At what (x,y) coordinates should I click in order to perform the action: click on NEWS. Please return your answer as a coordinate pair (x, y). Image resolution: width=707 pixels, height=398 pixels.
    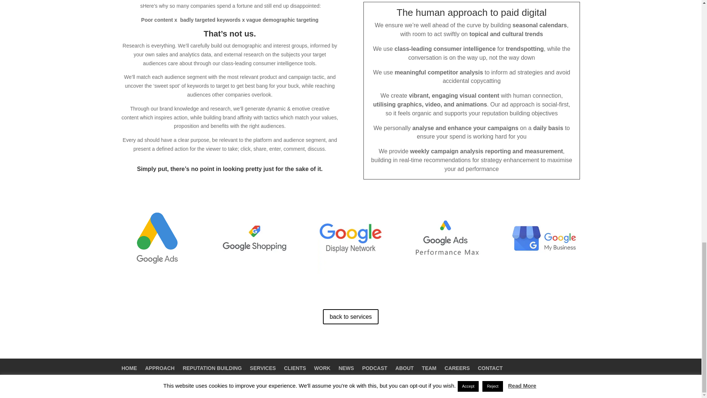
    Looking at the image, I should click on (346, 368).